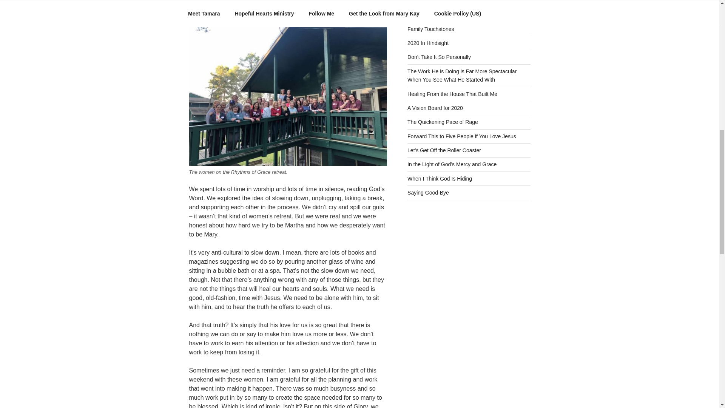  Describe the element at coordinates (452, 93) in the screenshot. I see `Healing From the House That Built Me` at that location.